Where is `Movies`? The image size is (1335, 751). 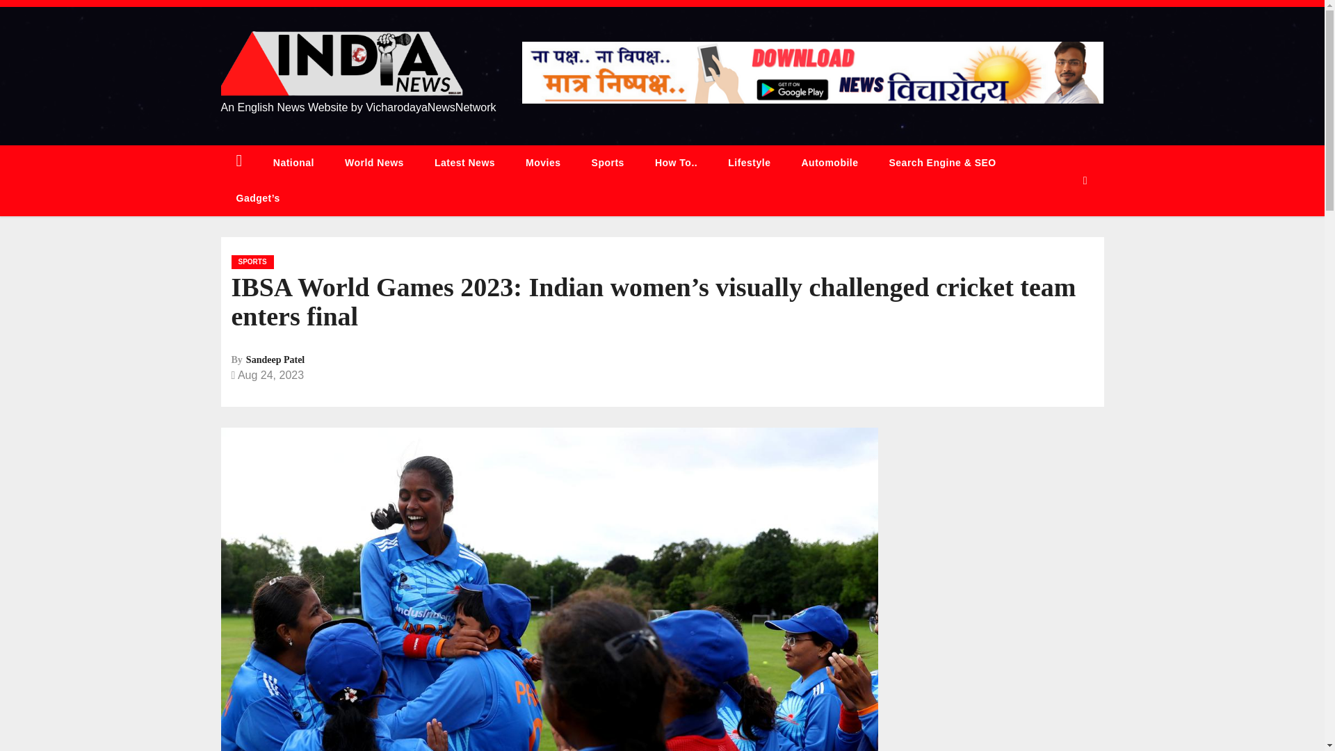
Movies is located at coordinates (542, 163).